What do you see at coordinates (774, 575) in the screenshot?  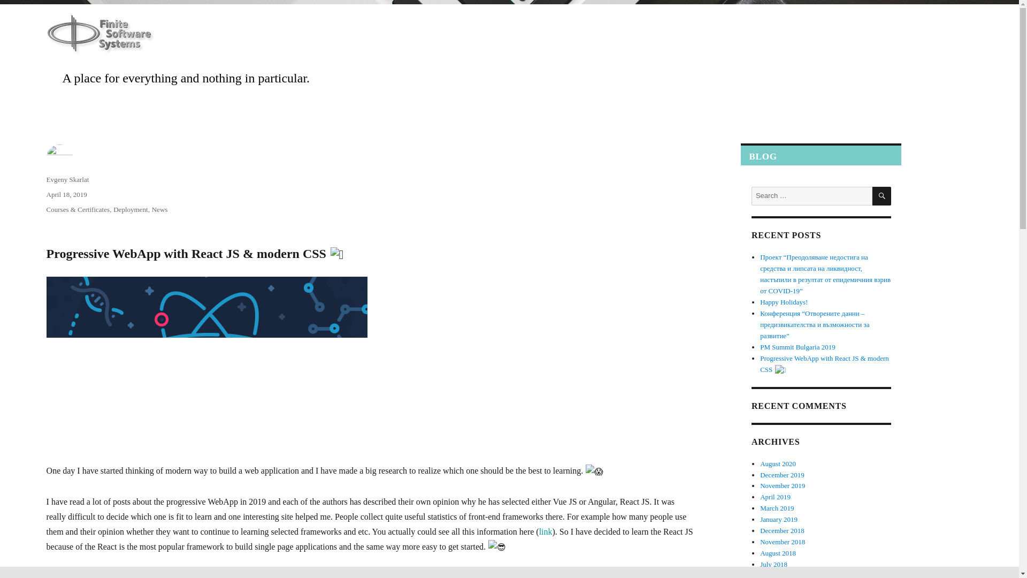 I see `May 2018` at bounding box center [774, 575].